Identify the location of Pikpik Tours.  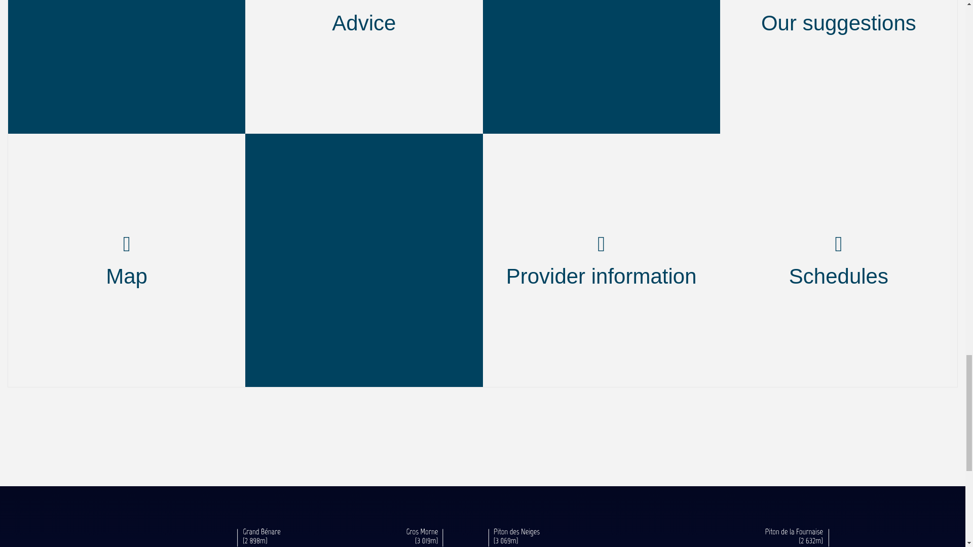
(126, 67).